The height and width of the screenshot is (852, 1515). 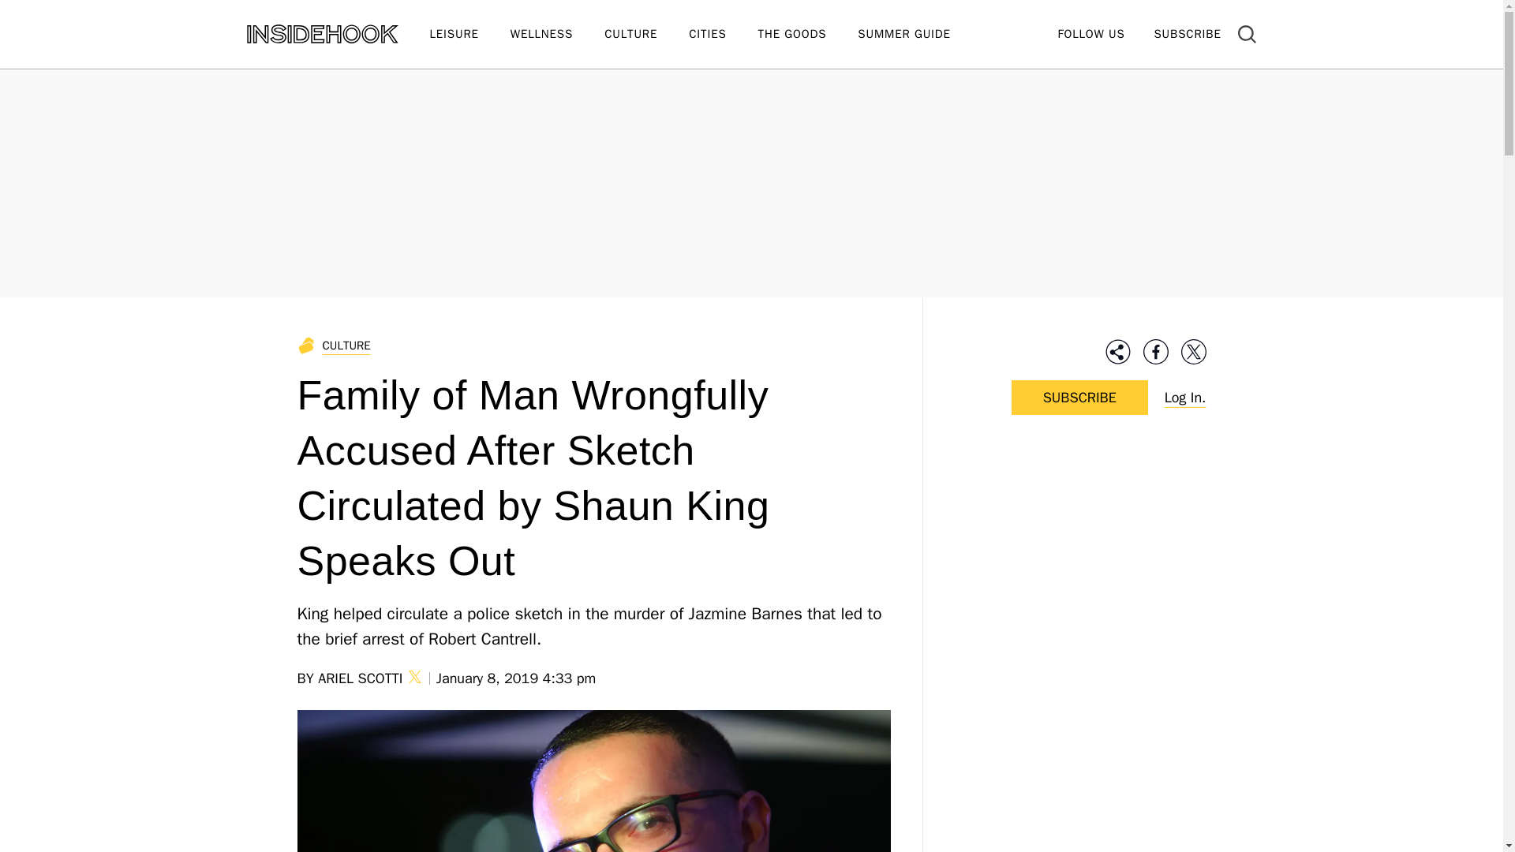 What do you see at coordinates (557, 35) in the screenshot?
I see `WELLNESS` at bounding box center [557, 35].